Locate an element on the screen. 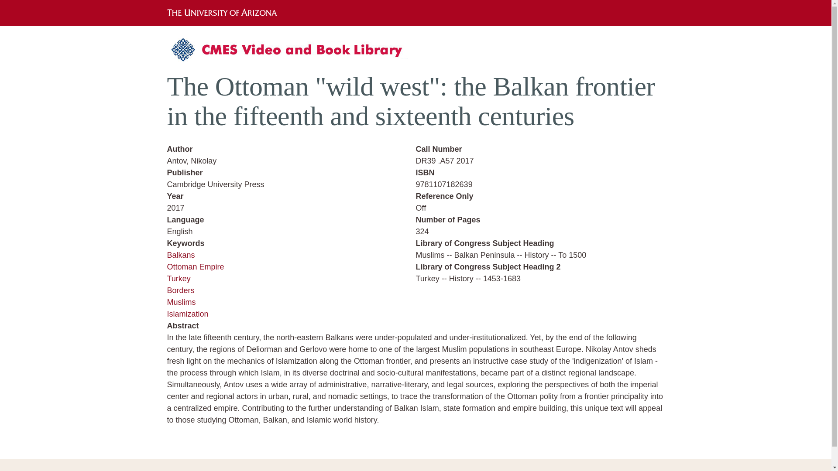 The width and height of the screenshot is (838, 471). Ottoman Empire is located at coordinates (195, 267).